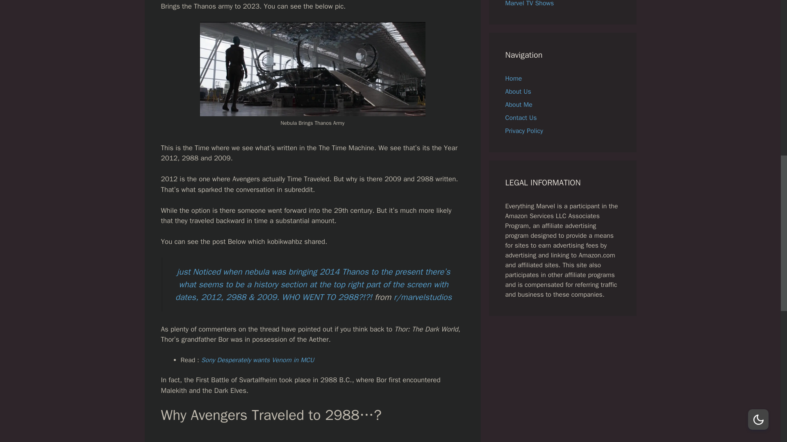 This screenshot has height=442, width=787. What do you see at coordinates (518, 92) in the screenshot?
I see `About Us` at bounding box center [518, 92].